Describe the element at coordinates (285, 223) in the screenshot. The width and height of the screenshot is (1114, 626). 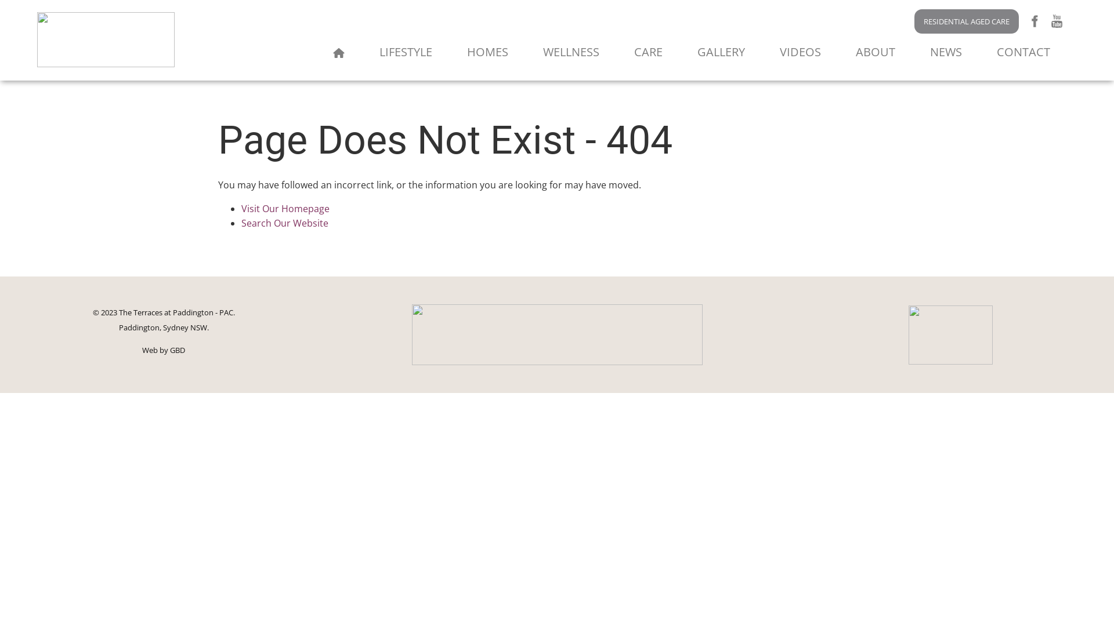
I see `Search Our Website` at that location.